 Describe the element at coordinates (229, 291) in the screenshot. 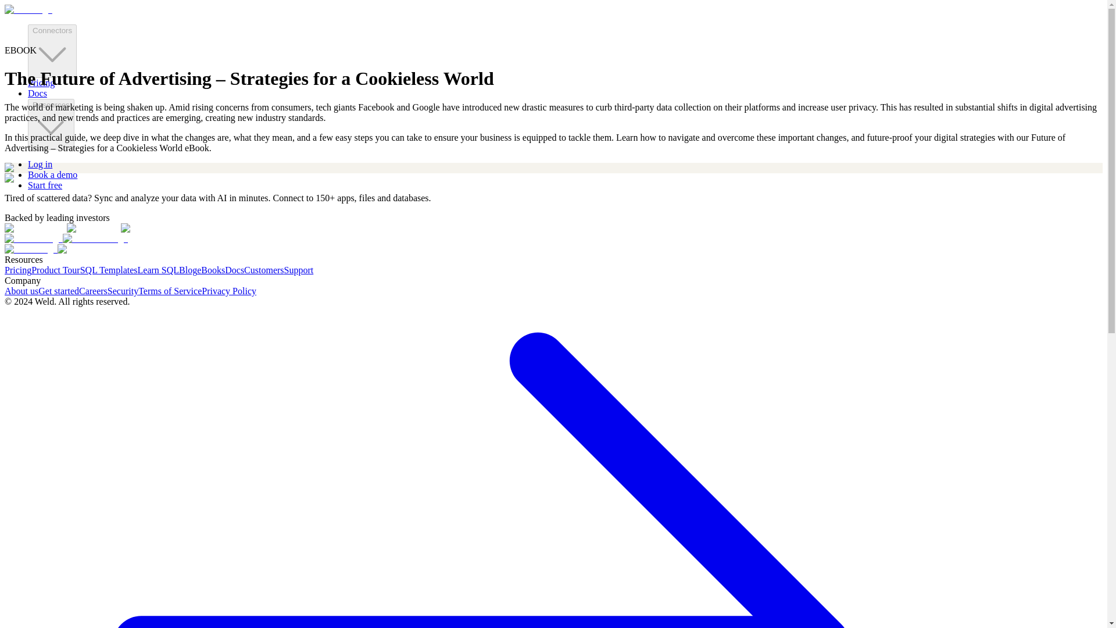

I see `Privacy Policy` at that location.